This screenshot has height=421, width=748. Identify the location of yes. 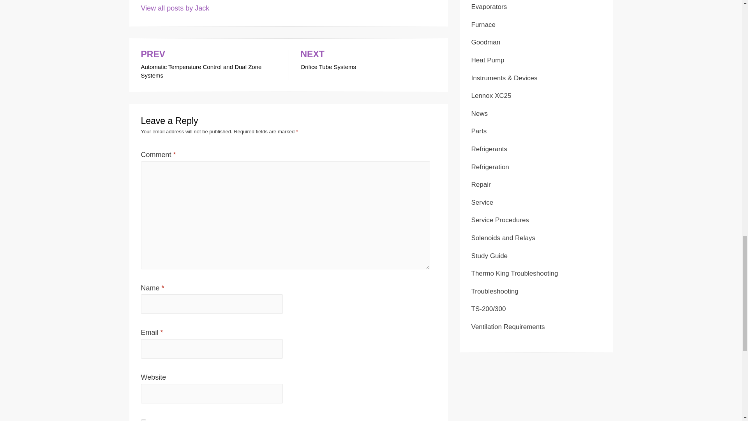
(480, 113).